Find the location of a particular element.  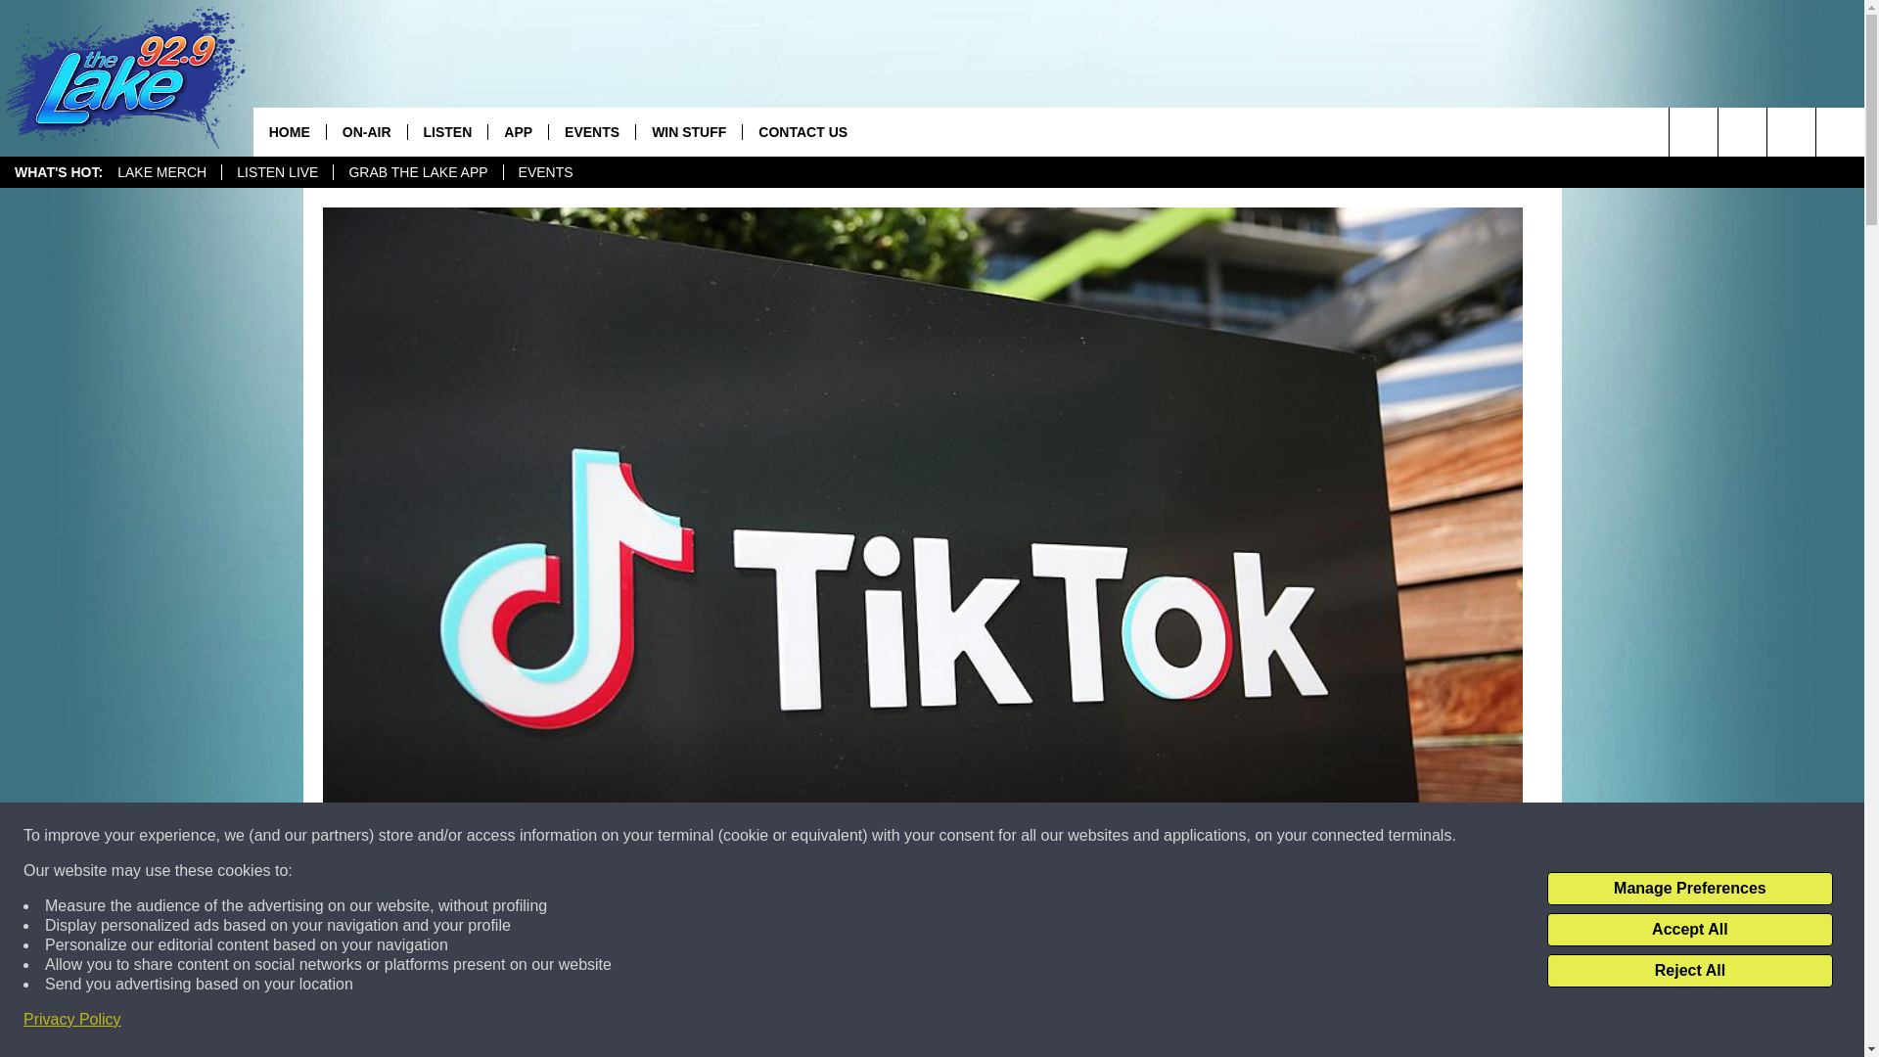

LISTEN LIVE is located at coordinates (276, 172).